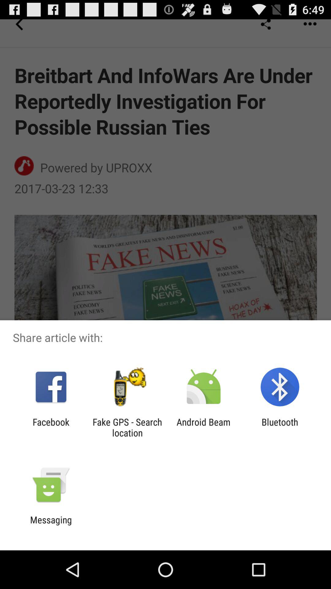 This screenshot has height=589, width=331. What do you see at coordinates (51, 427) in the screenshot?
I see `turn on the icon next to the fake gps search icon` at bounding box center [51, 427].